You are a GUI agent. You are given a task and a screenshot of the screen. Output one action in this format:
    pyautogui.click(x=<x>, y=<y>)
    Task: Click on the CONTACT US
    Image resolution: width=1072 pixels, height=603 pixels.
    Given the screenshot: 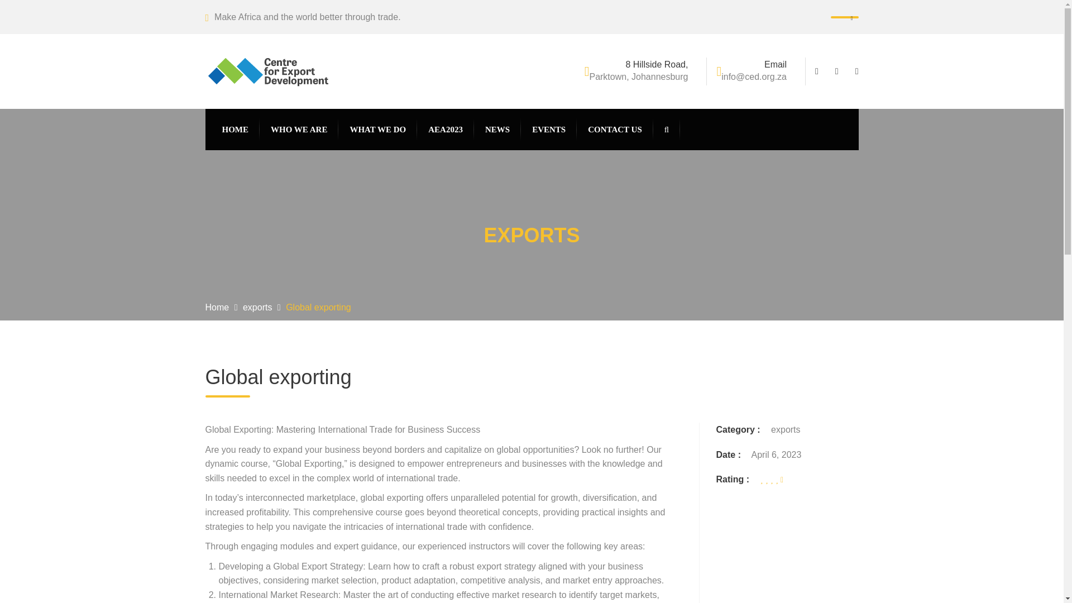 What is the action you would take?
    pyautogui.click(x=615, y=130)
    